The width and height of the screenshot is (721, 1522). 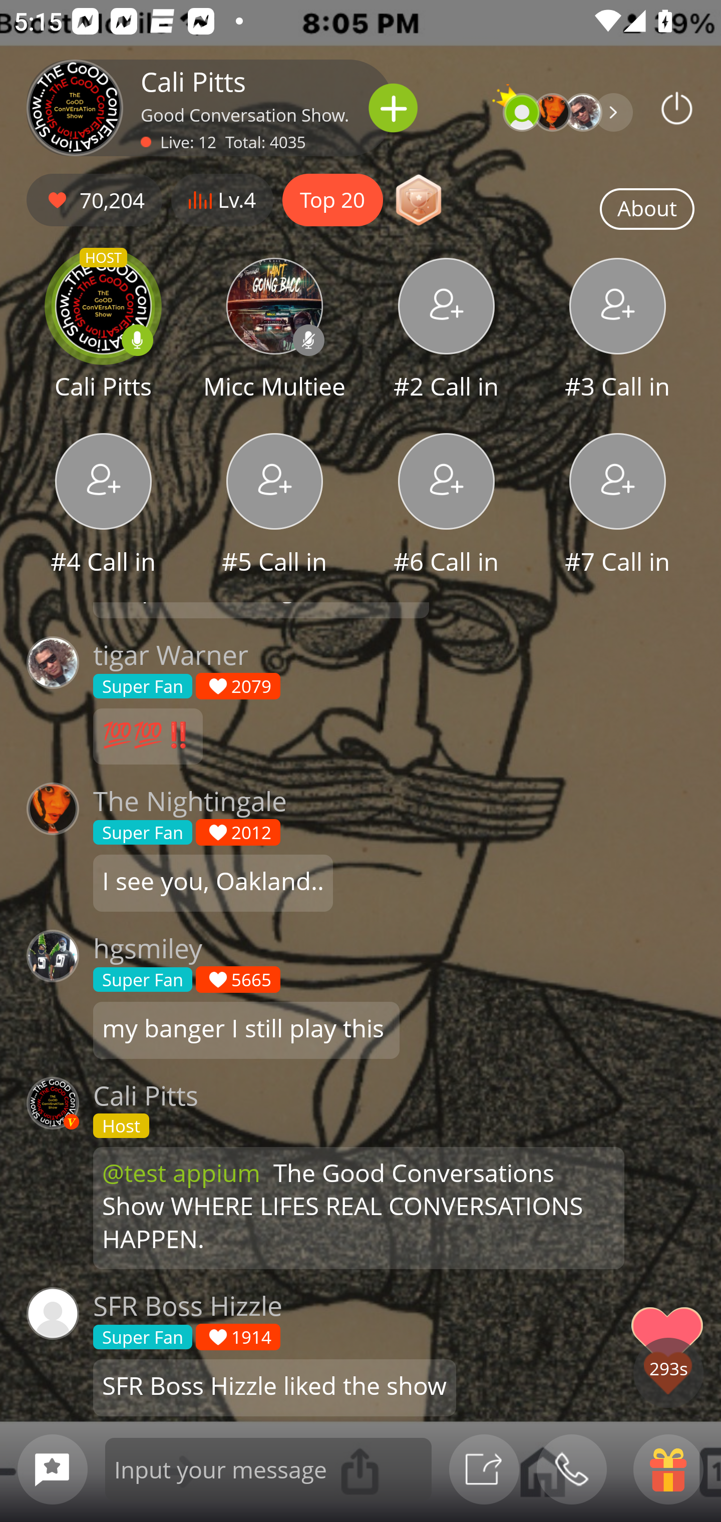 What do you see at coordinates (274, 506) in the screenshot?
I see `#5 Call in` at bounding box center [274, 506].